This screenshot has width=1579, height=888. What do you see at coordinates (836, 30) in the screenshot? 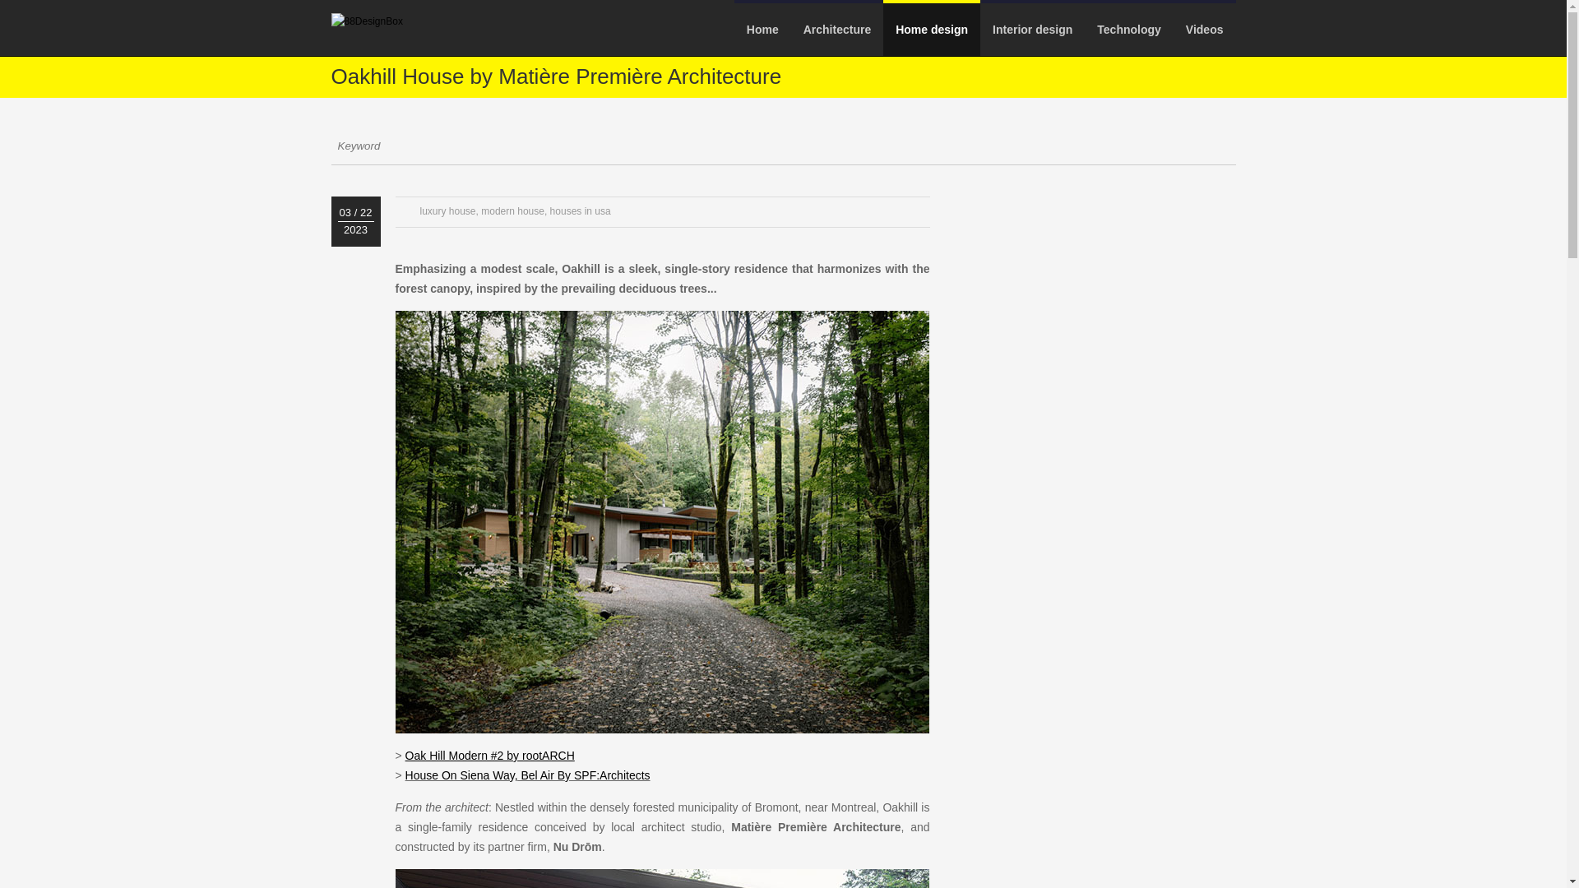
I see `Architecture` at bounding box center [836, 30].